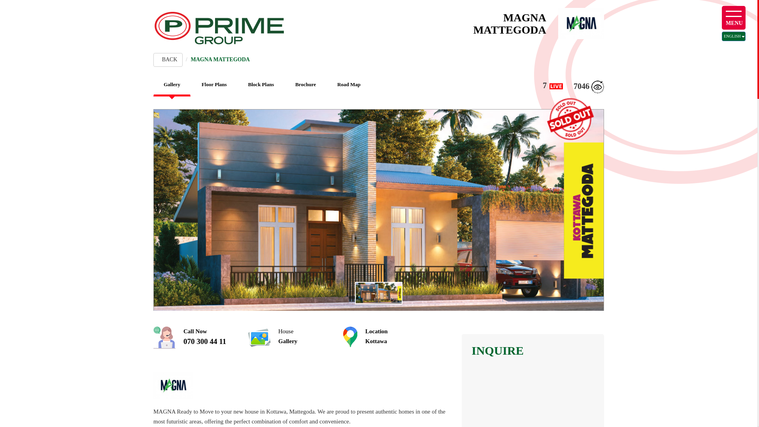 The image size is (759, 427). I want to click on Gallery, so click(168, 59).